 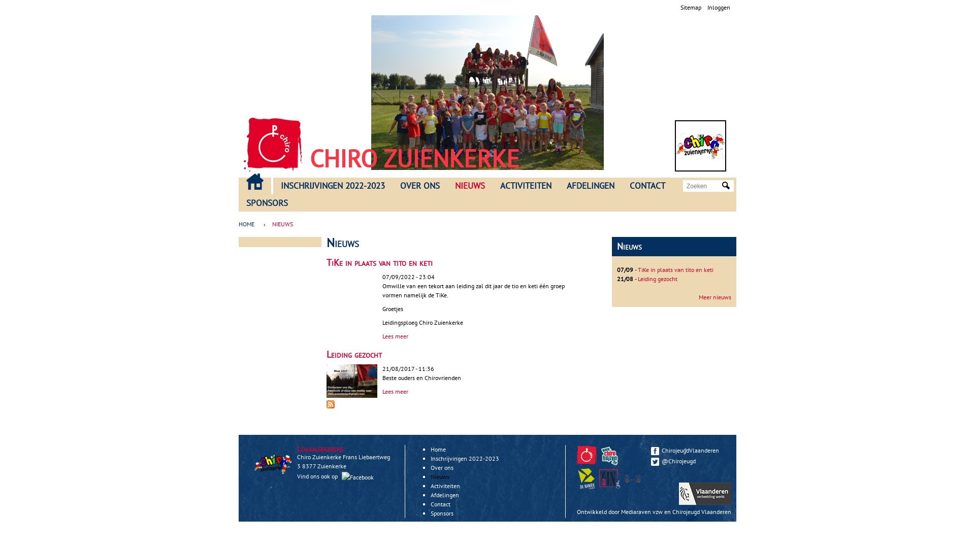 What do you see at coordinates (255, 182) in the screenshot?
I see `HOME` at bounding box center [255, 182].